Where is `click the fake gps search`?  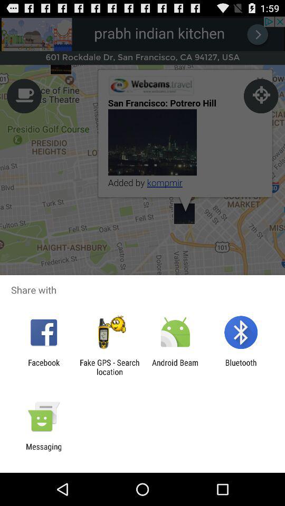
click the fake gps search is located at coordinates (109, 367).